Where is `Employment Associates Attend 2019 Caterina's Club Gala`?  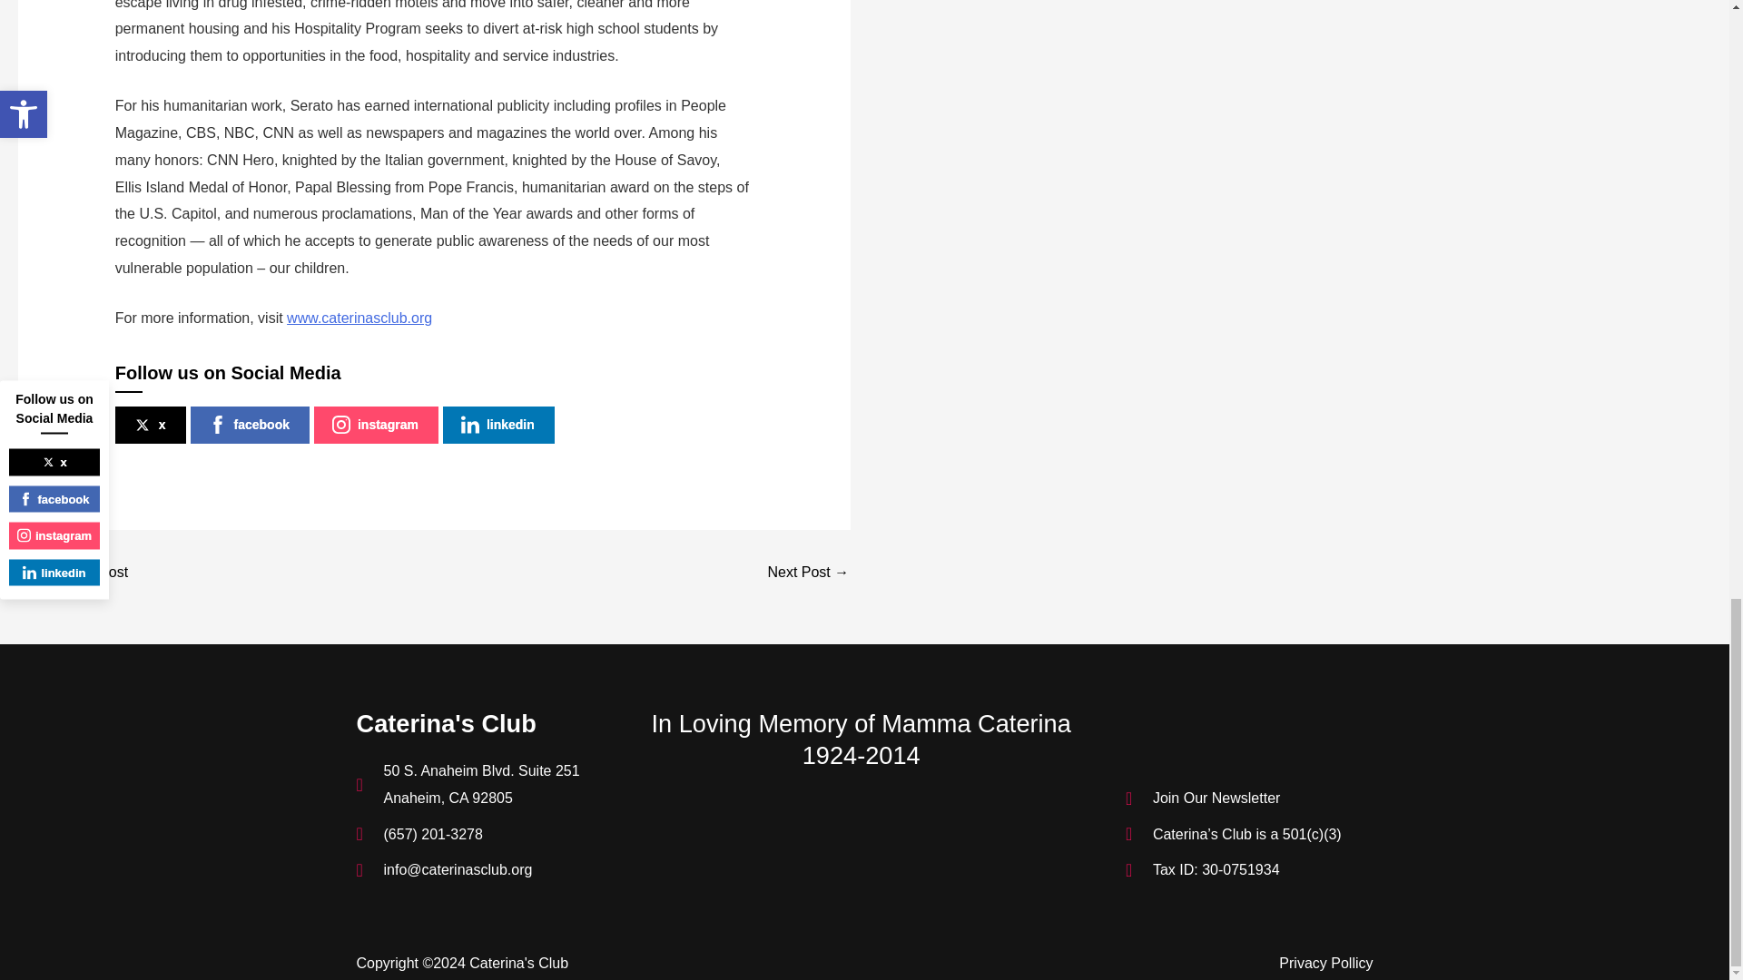
Employment Associates Attend 2019 Caterina's Club Gala is located at coordinates (73, 573).